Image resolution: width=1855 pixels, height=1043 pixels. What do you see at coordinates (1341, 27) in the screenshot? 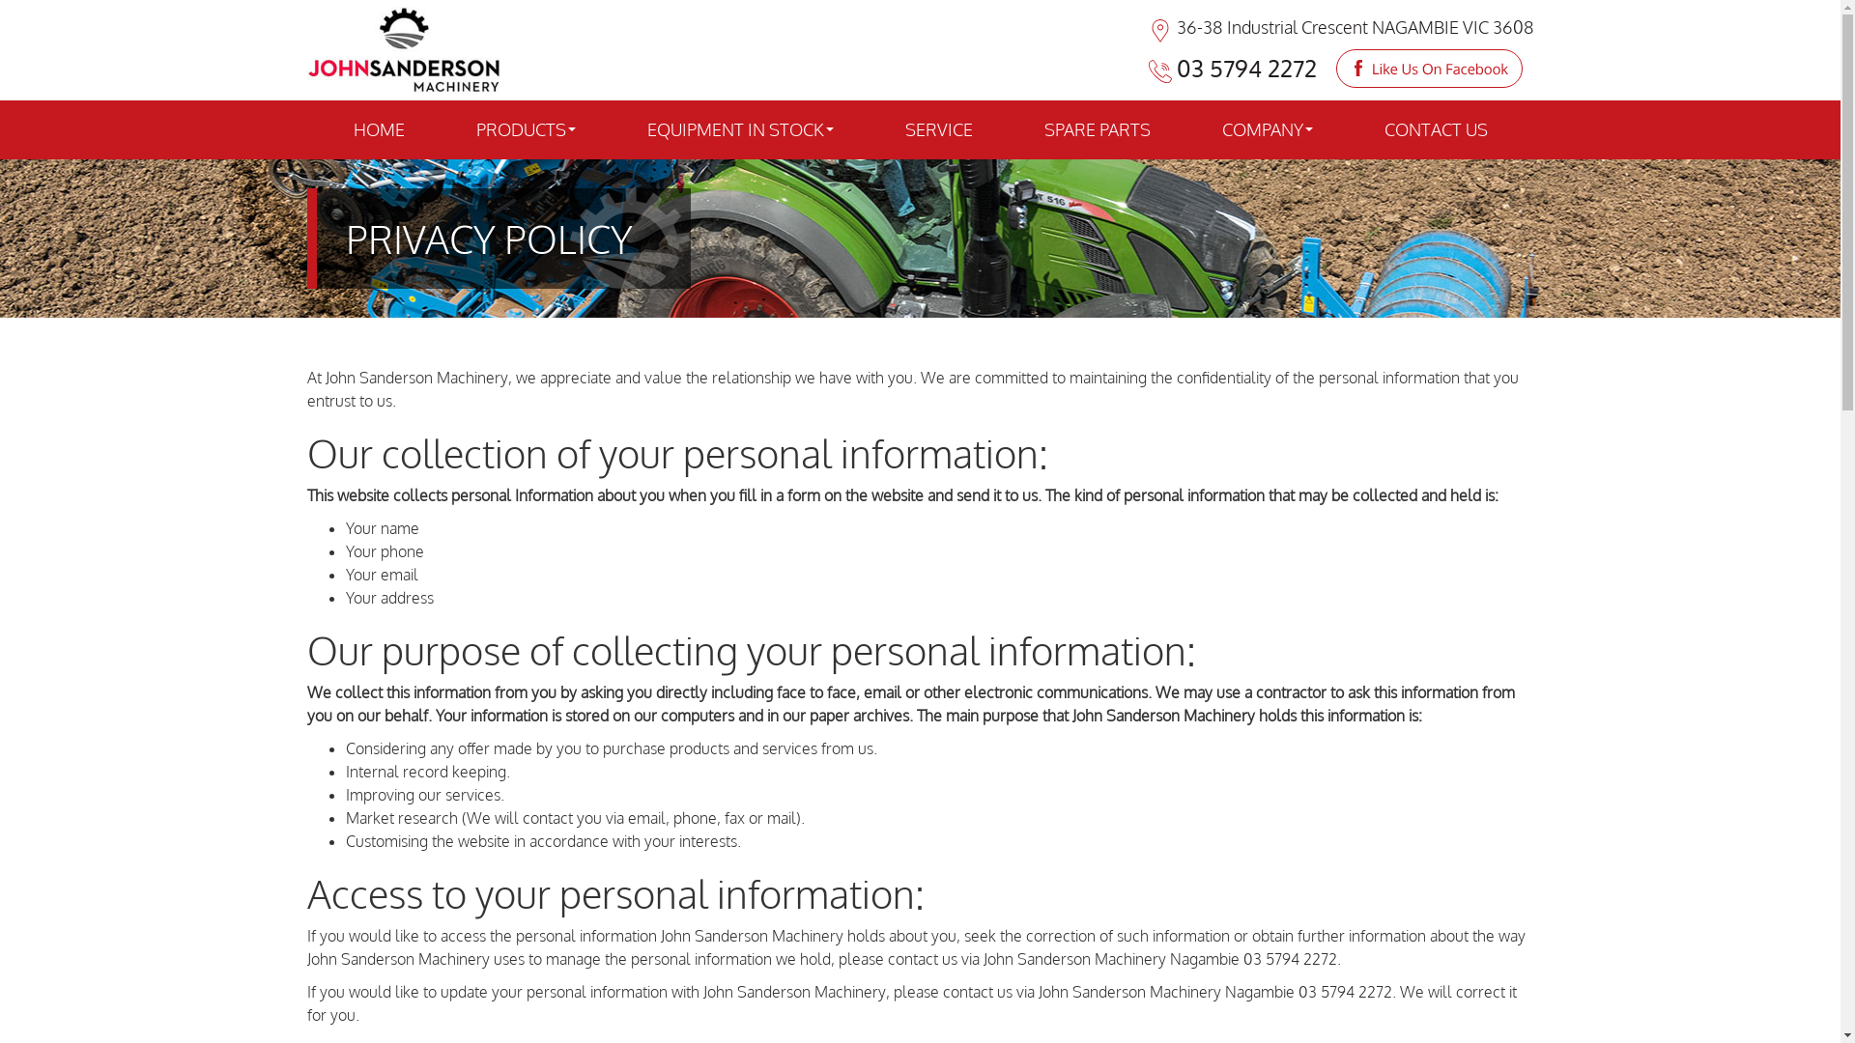
I see `36-38 Industrial Crescent NAGAMBIE VIC 3608` at bounding box center [1341, 27].